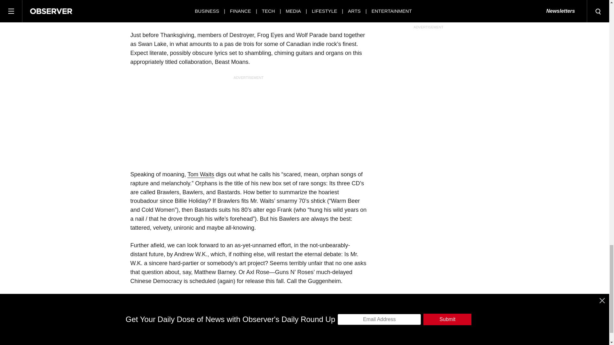 The image size is (614, 345). What do you see at coordinates (200, 174) in the screenshot?
I see `Tom Waits` at bounding box center [200, 174].